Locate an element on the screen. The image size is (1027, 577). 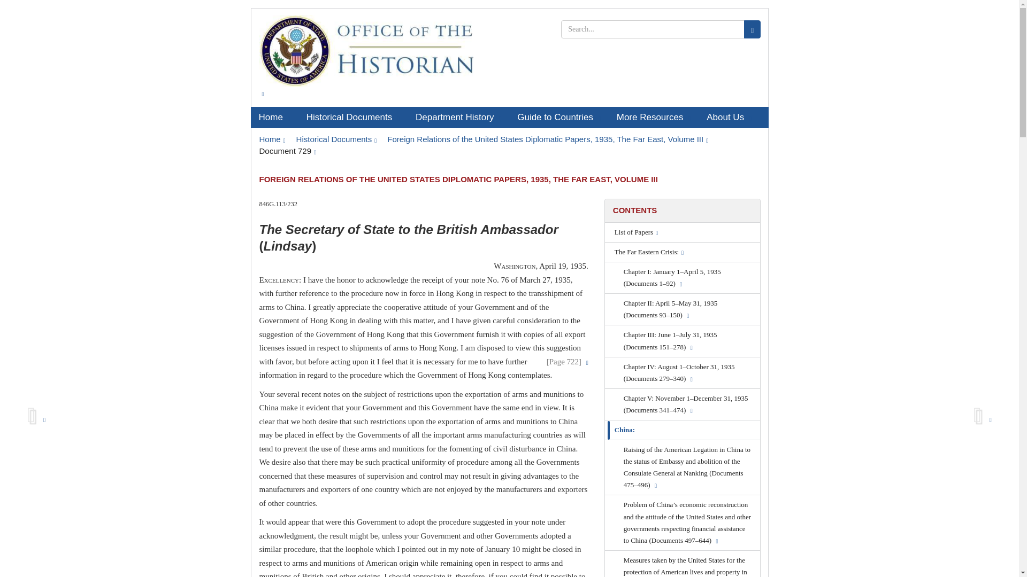
Department History is located at coordinates (458, 117).